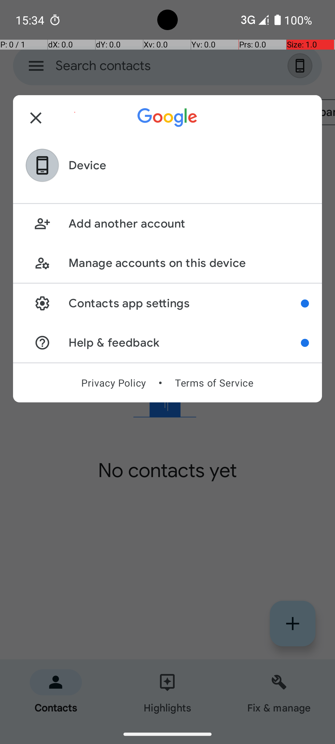 This screenshot has height=744, width=335. What do you see at coordinates (185, 303) in the screenshot?
I see `Contacts app settings` at bounding box center [185, 303].